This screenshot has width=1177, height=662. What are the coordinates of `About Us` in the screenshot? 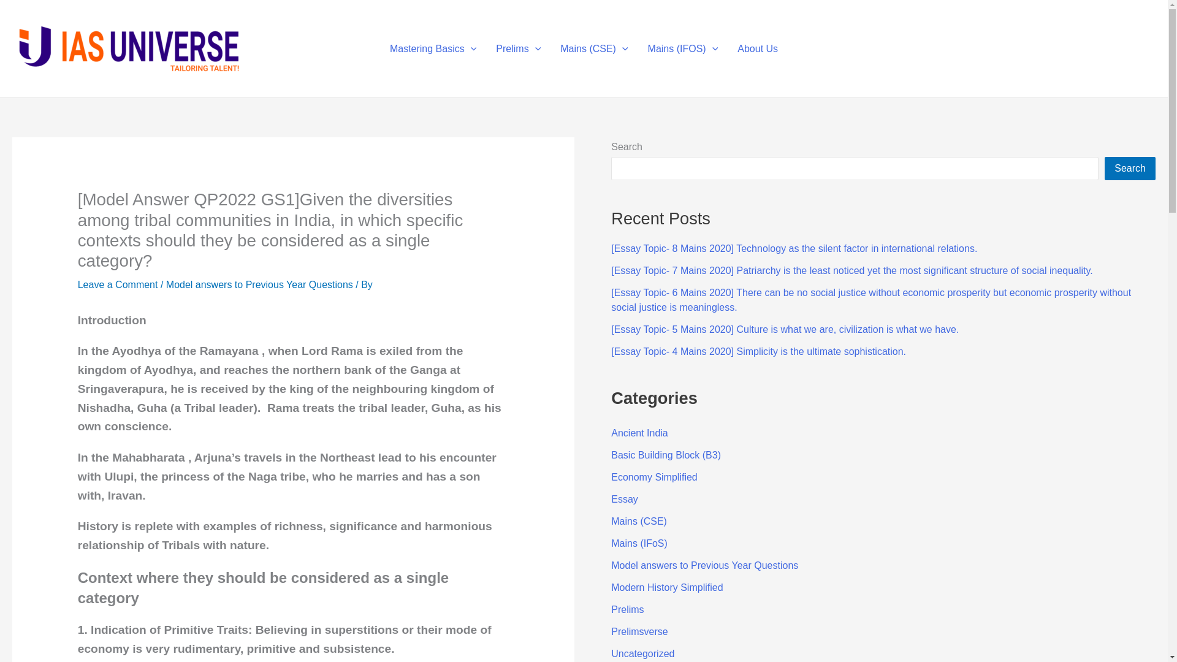 It's located at (757, 48).